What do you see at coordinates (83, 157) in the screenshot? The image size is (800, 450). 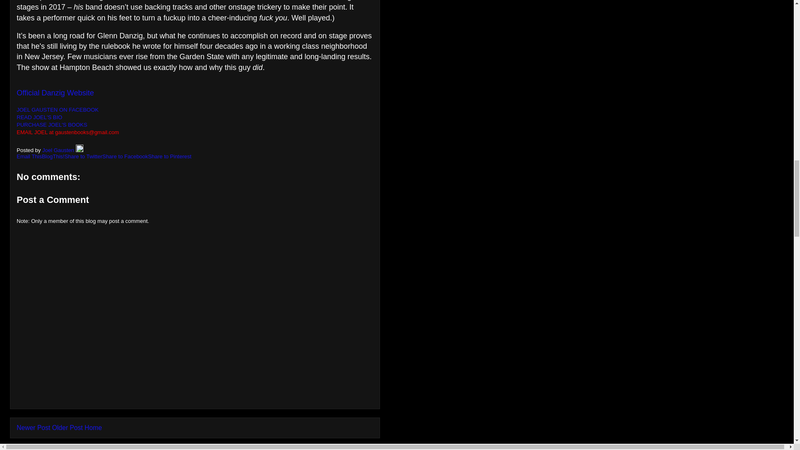 I see `Share to Twitter` at bounding box center [83, 157].